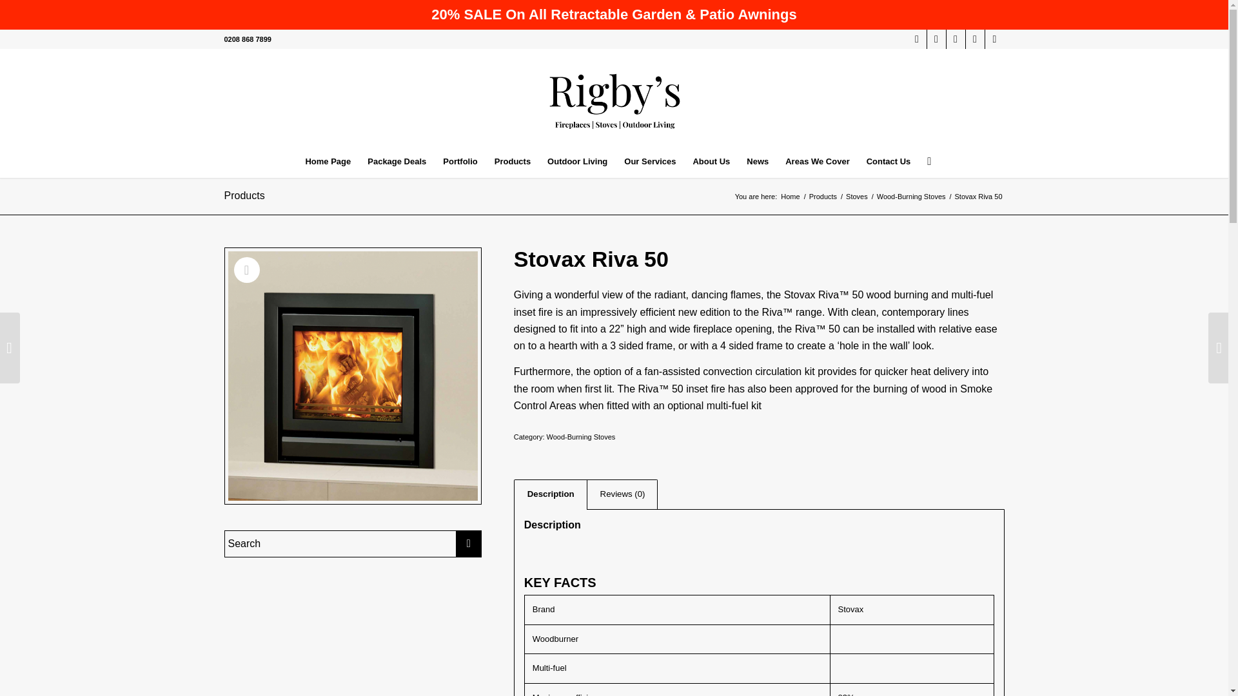 This screenshot has height=696, width=1238. What do you see at coordinates (328, 161) in the screenshot?
I see `Home Page` at bounding box center [328, 161].